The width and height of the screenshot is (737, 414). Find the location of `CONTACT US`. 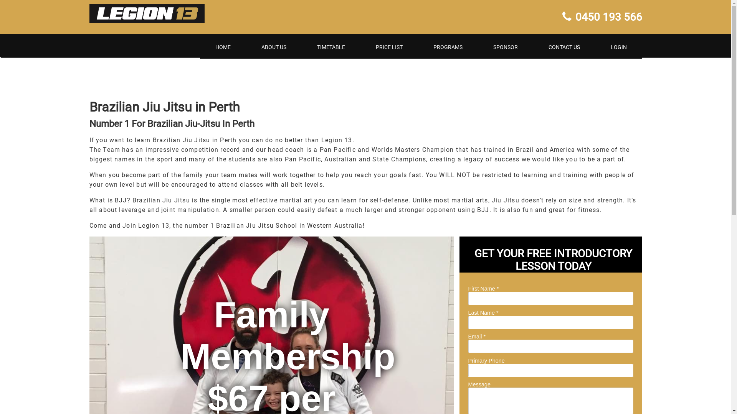

CONTACT US is located at coordinates (564, 47).